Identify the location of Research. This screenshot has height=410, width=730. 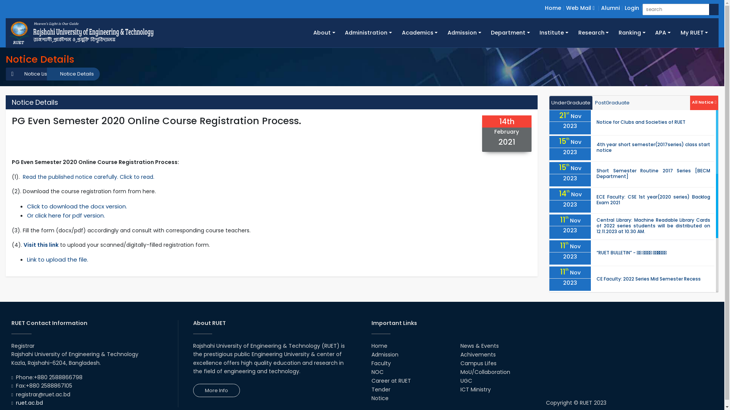
(594, 33).